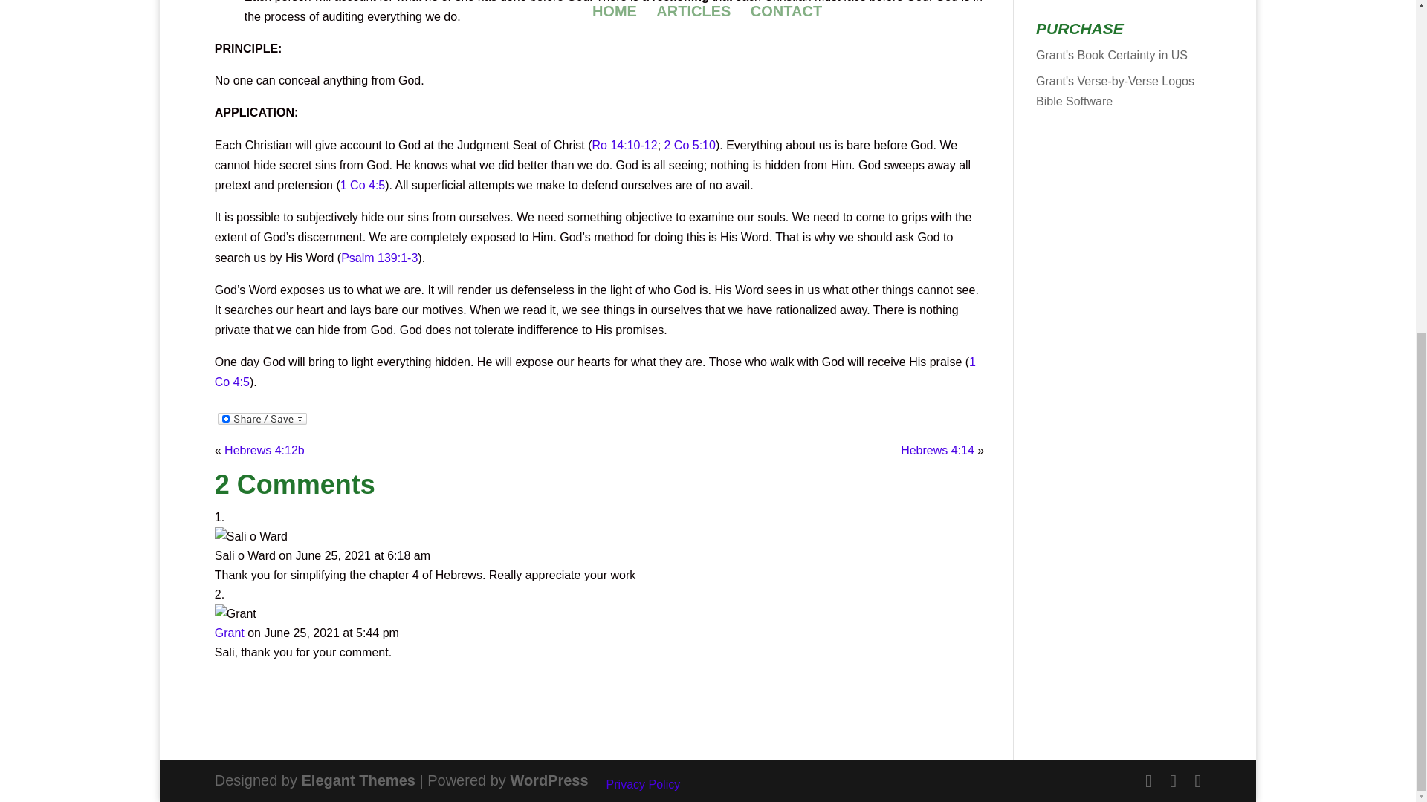 The height and width of the screenshot is (802, 1427). I want to click on WordPress, so click(549, 780).